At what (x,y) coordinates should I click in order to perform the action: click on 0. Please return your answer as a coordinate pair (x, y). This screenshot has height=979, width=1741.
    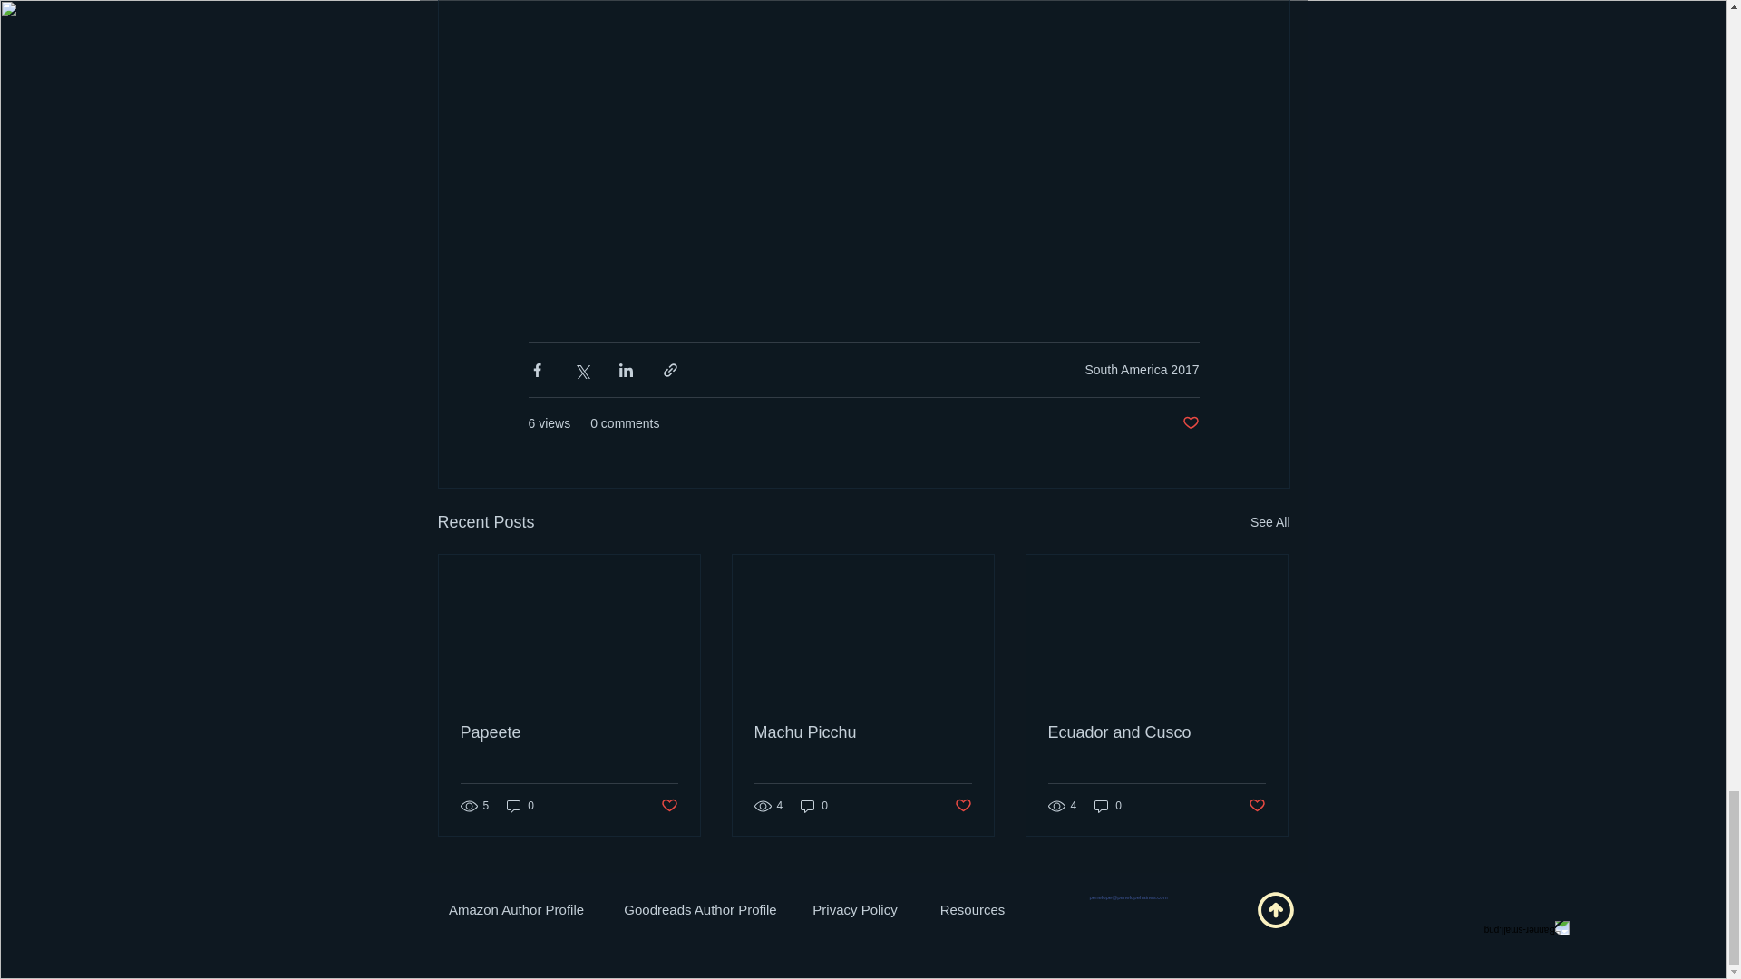
    Looking at the image, I should click on (1108, 806).